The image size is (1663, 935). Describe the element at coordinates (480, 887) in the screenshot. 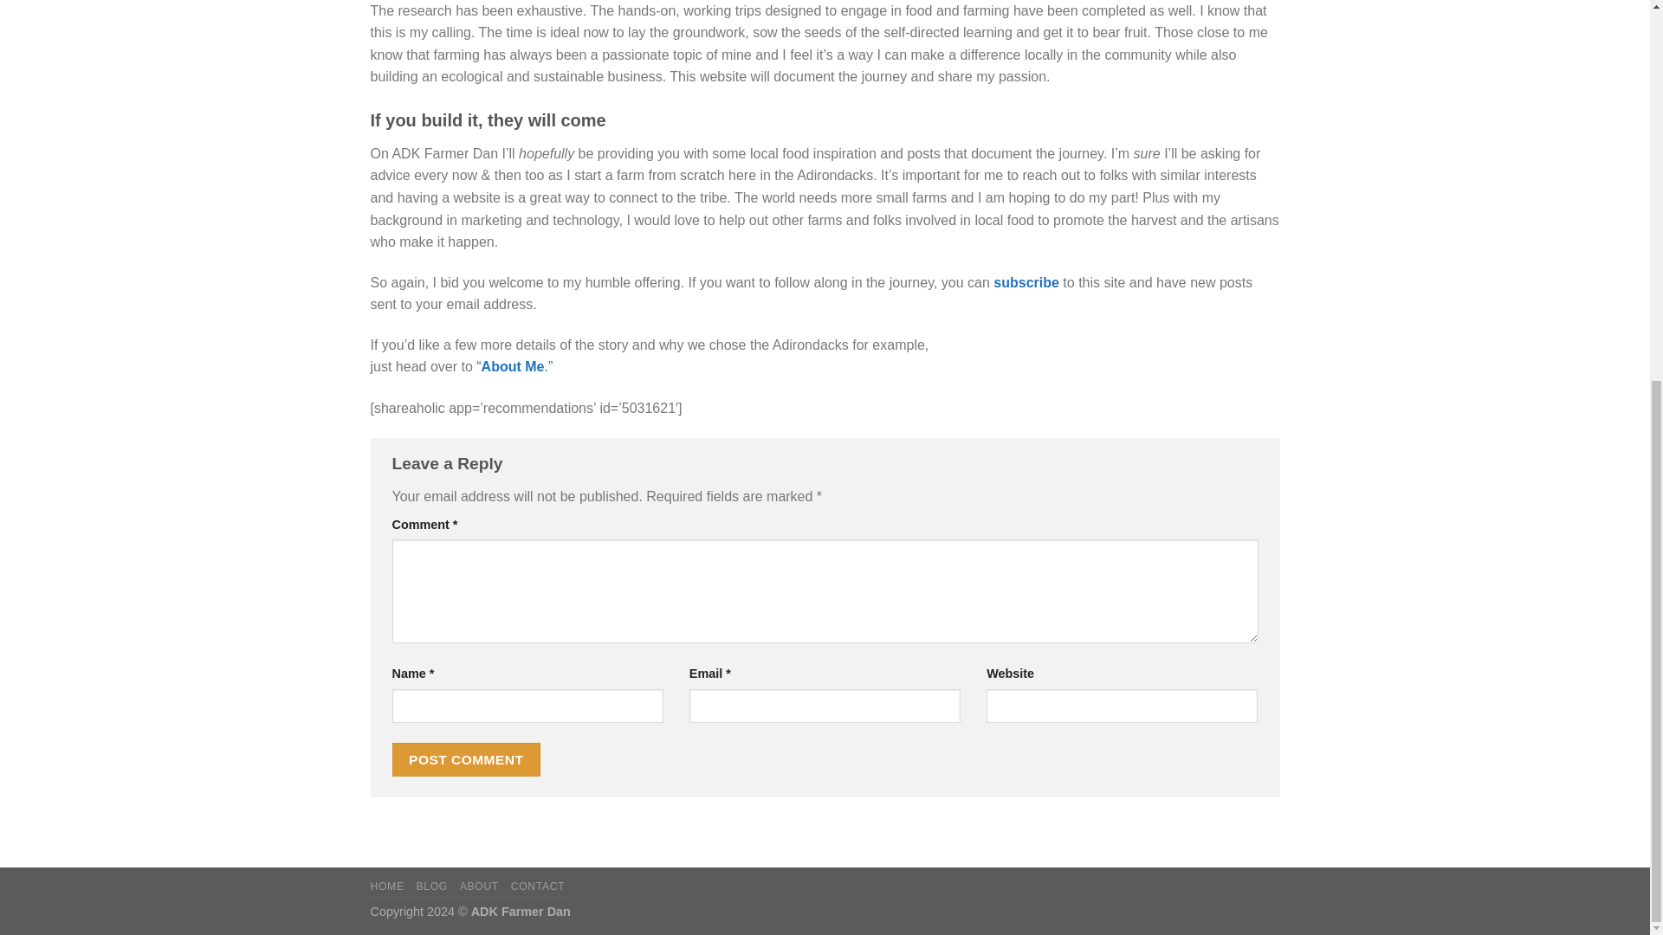

I see `ABOUT` at that location.